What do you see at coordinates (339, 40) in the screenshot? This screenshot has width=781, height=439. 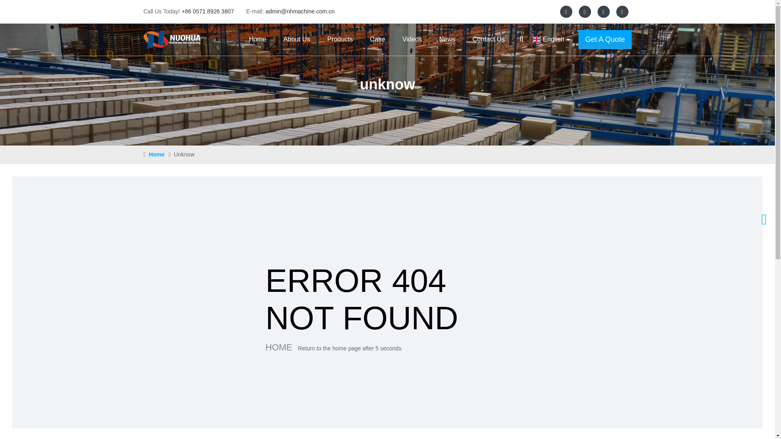 I see `Products` at bounding box center [339, 40].